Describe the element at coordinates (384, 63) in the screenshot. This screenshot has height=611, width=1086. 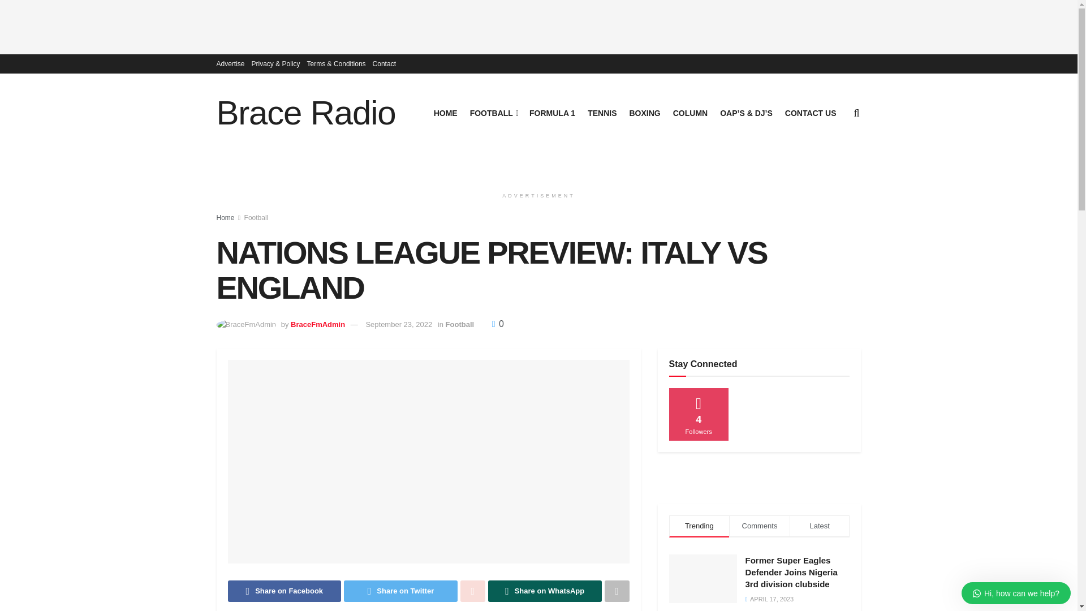
I see `Contact` at that location.